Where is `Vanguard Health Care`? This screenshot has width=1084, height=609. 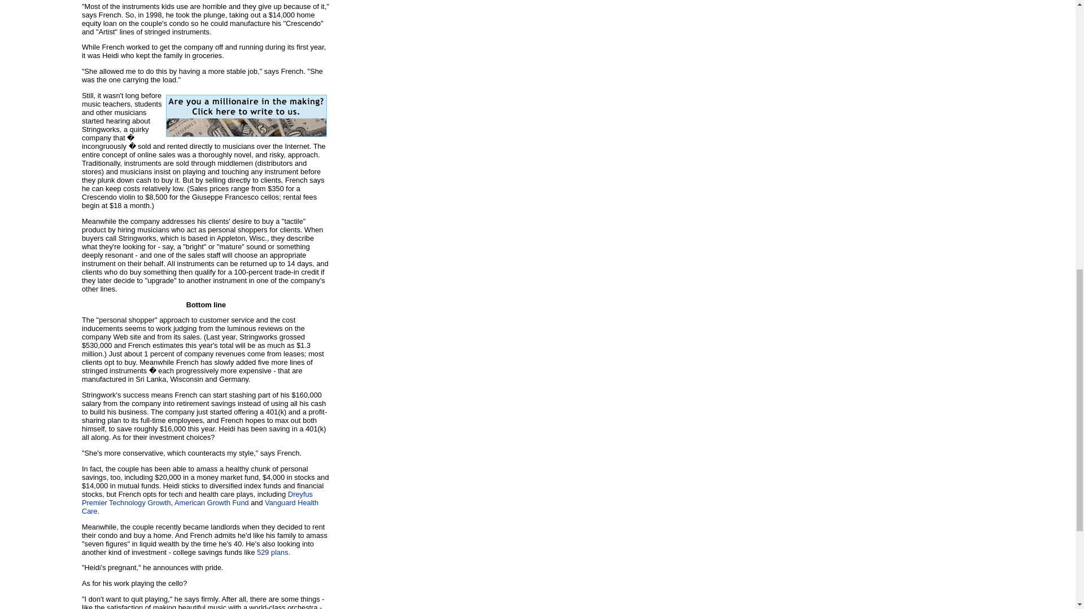 Vanguard Health Care is located at coordinates (200, 506).